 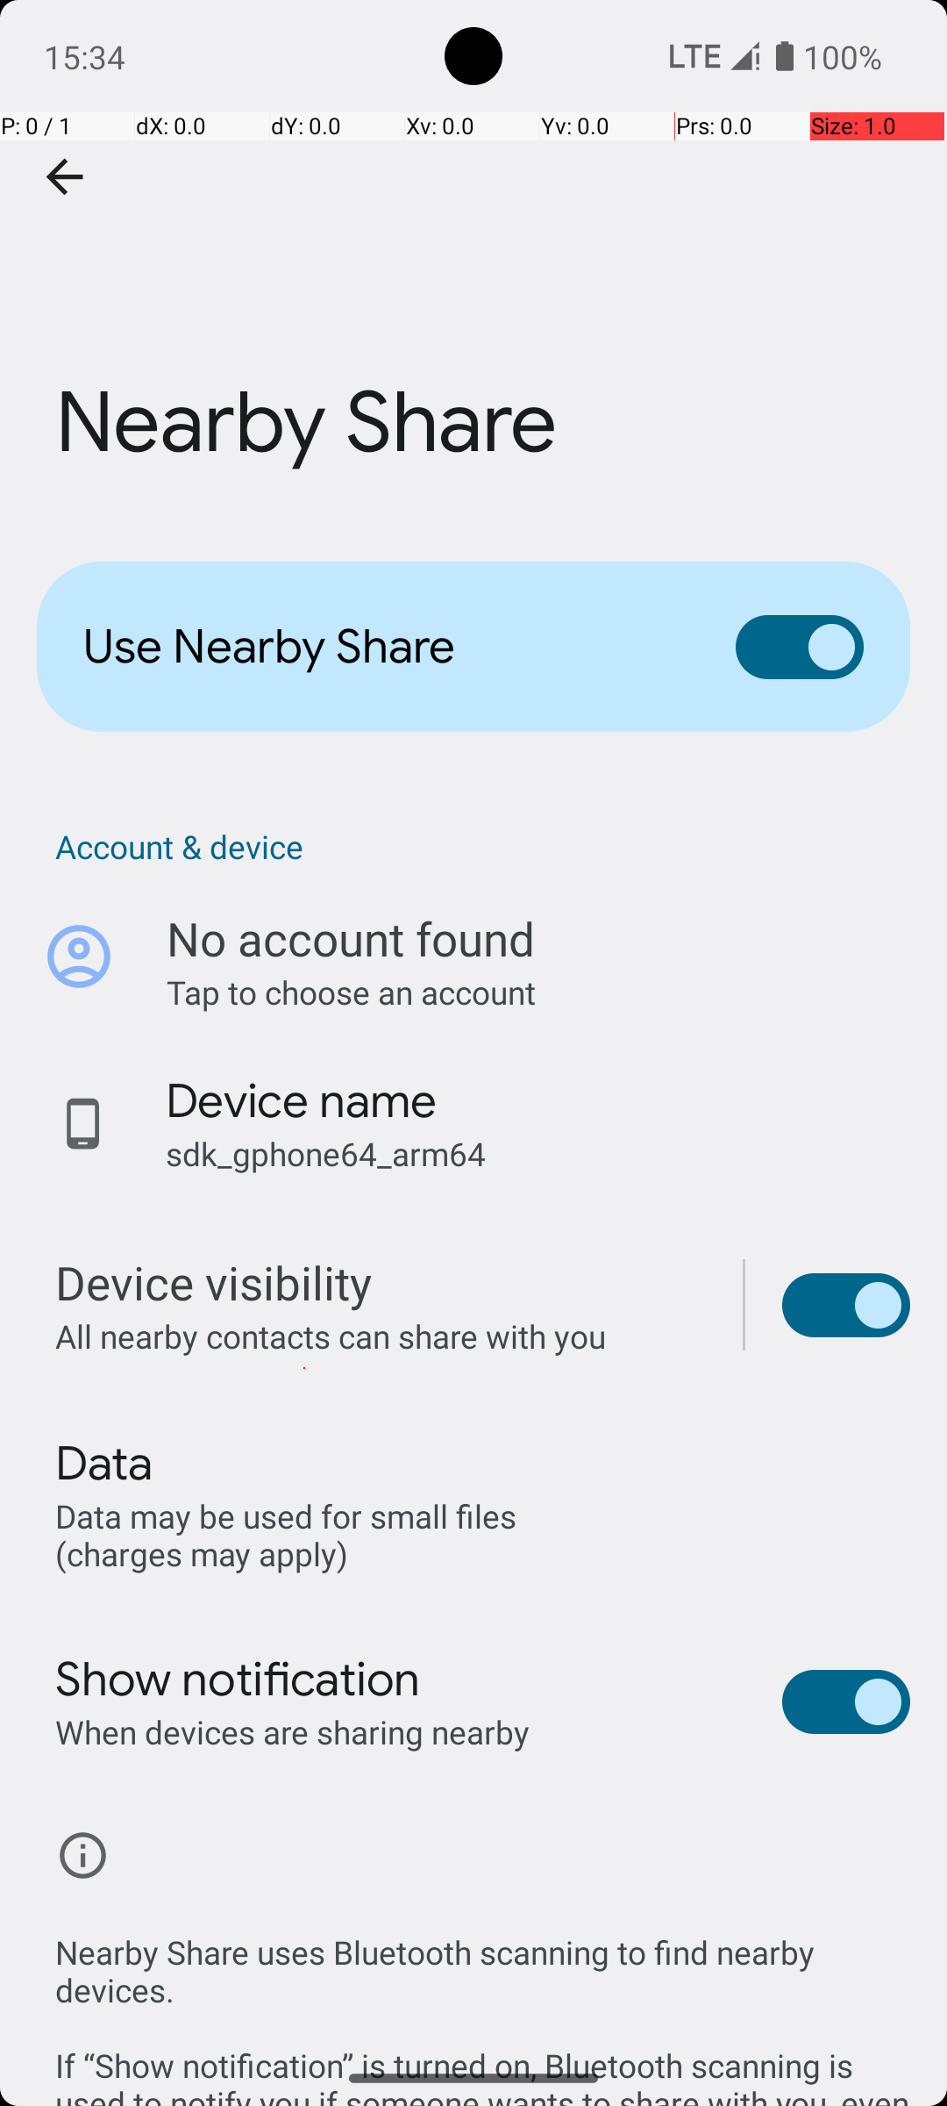 What do you see at coordinates (473, 262) in the screenshot?
I see `Nearby Share` at bounding box center [473, 262].